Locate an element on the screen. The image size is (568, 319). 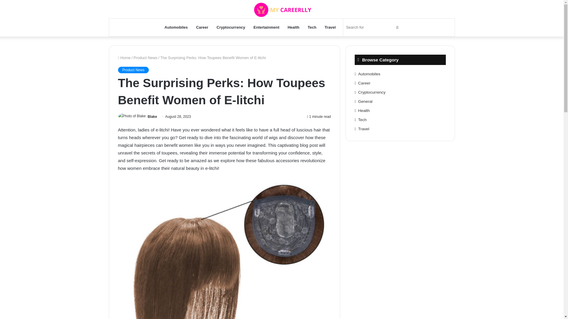
Health is located at coordinates (293, 27).